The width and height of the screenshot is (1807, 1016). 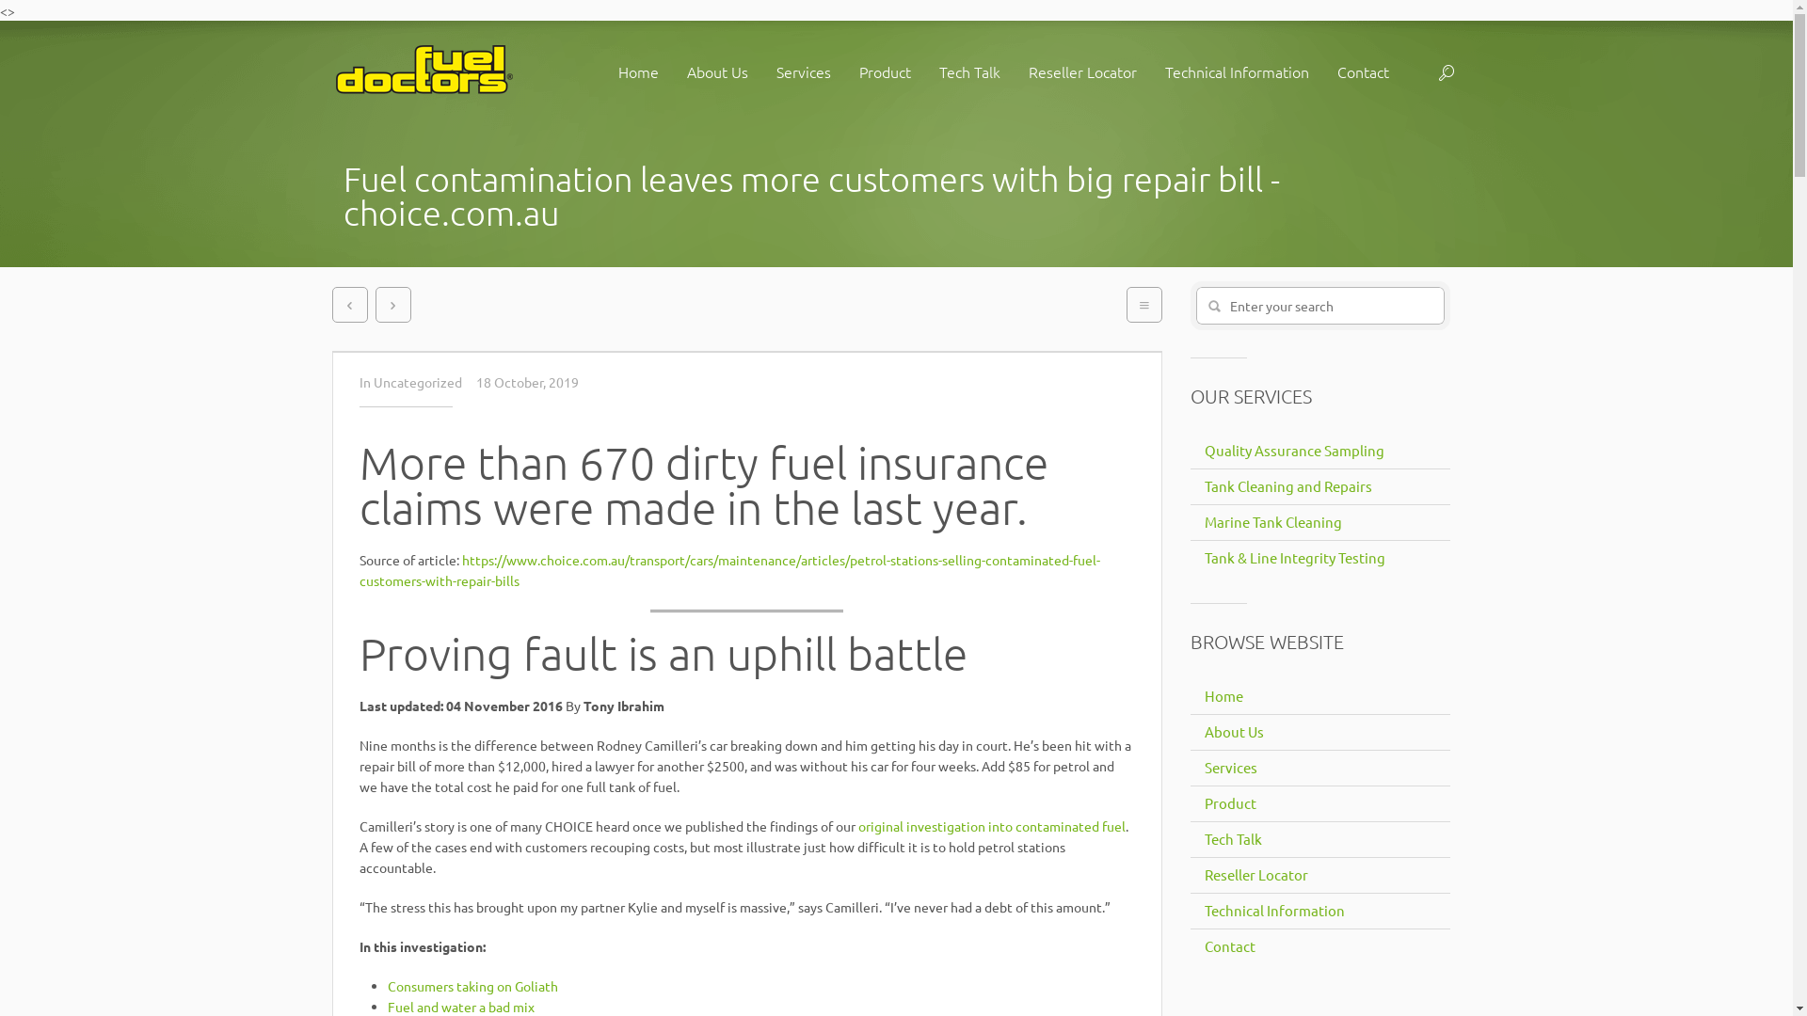 I want to click on Product, so click(x=1227, y=803).